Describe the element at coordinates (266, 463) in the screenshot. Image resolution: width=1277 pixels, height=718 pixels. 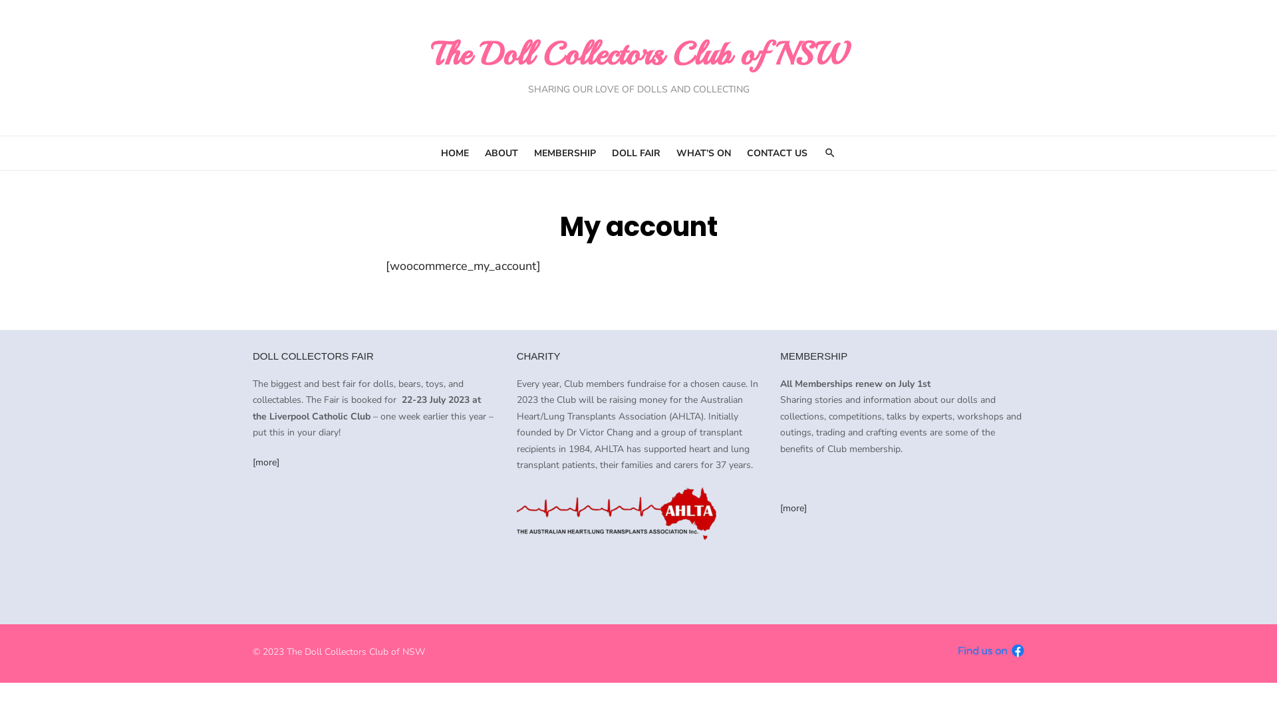
I see `[more]` at that location.